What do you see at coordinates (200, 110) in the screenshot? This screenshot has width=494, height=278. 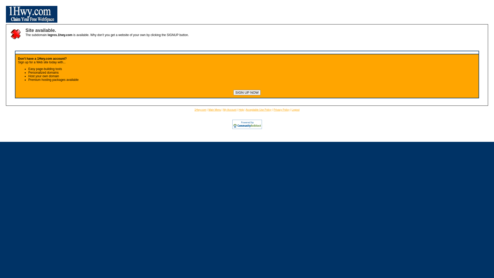 I see `1Hwy.com` at bounding box center [200, 110].